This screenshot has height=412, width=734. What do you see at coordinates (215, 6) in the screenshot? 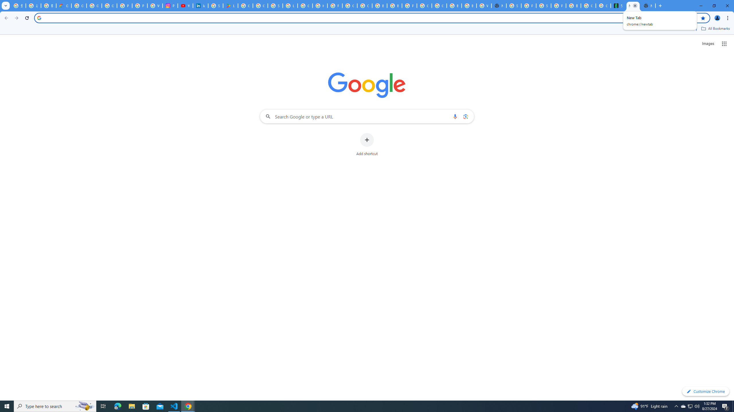
I see `Sign in - Google Accounts` at bounding box center [215, 6].